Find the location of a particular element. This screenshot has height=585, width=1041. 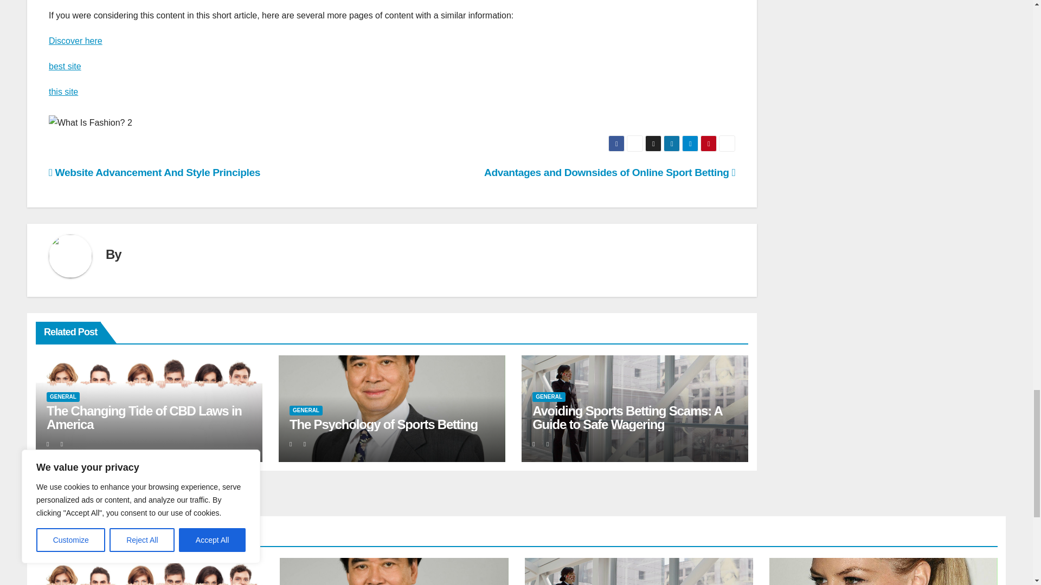

Discover here is located at coordinates (75, 41).